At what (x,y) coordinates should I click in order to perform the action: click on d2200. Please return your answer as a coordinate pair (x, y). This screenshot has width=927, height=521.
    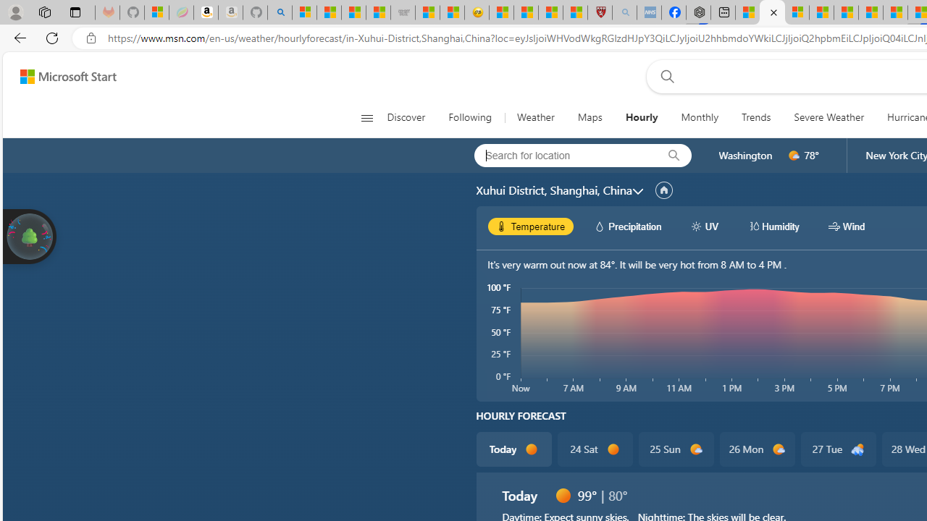
    Looking at the image, I should click on (857, 449).